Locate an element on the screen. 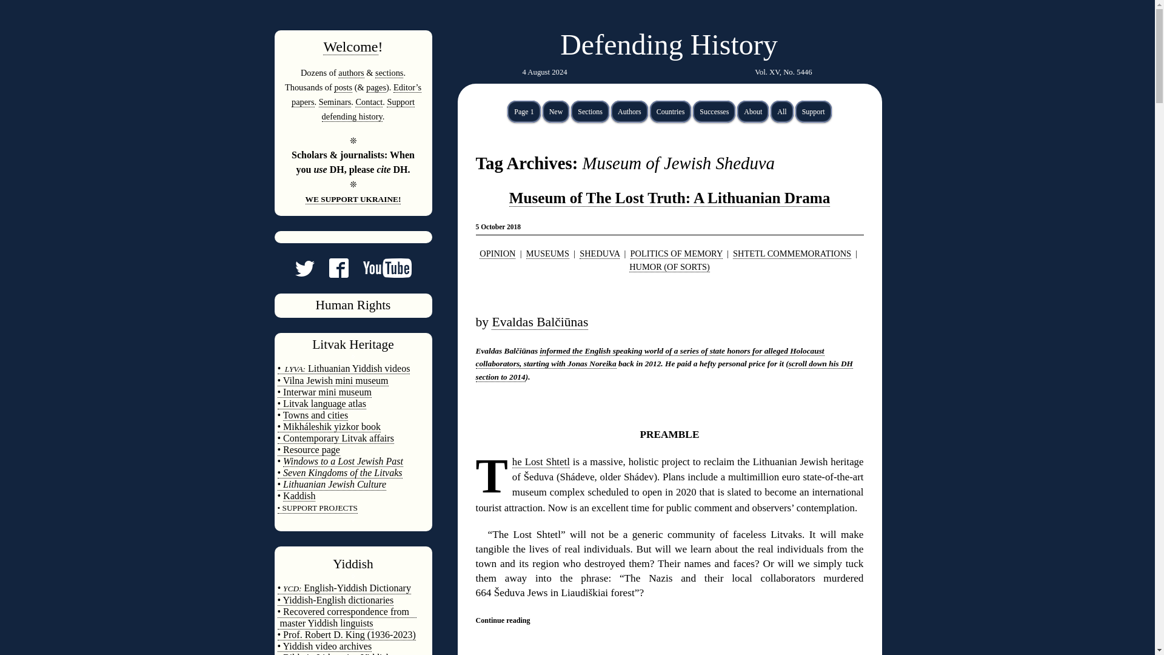 This screenshot has height=655, width=1164. Kaddish is located at coordinates (299, 496).